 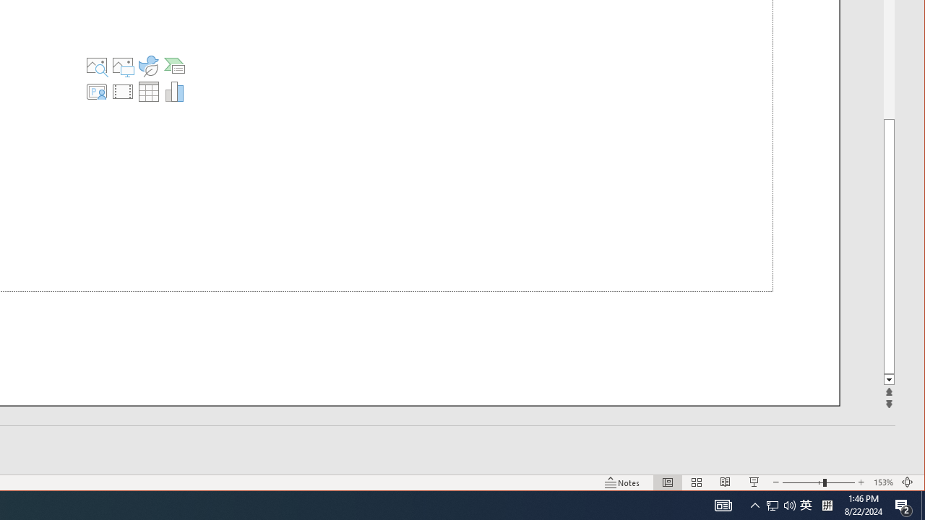 I want to click on Insert an Icon, so click(x=148, y=65).